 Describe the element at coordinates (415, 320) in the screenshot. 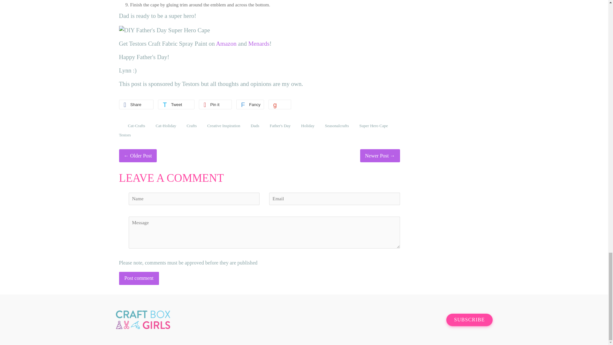

I see `Craft Box Girls on Instagram` at that location.